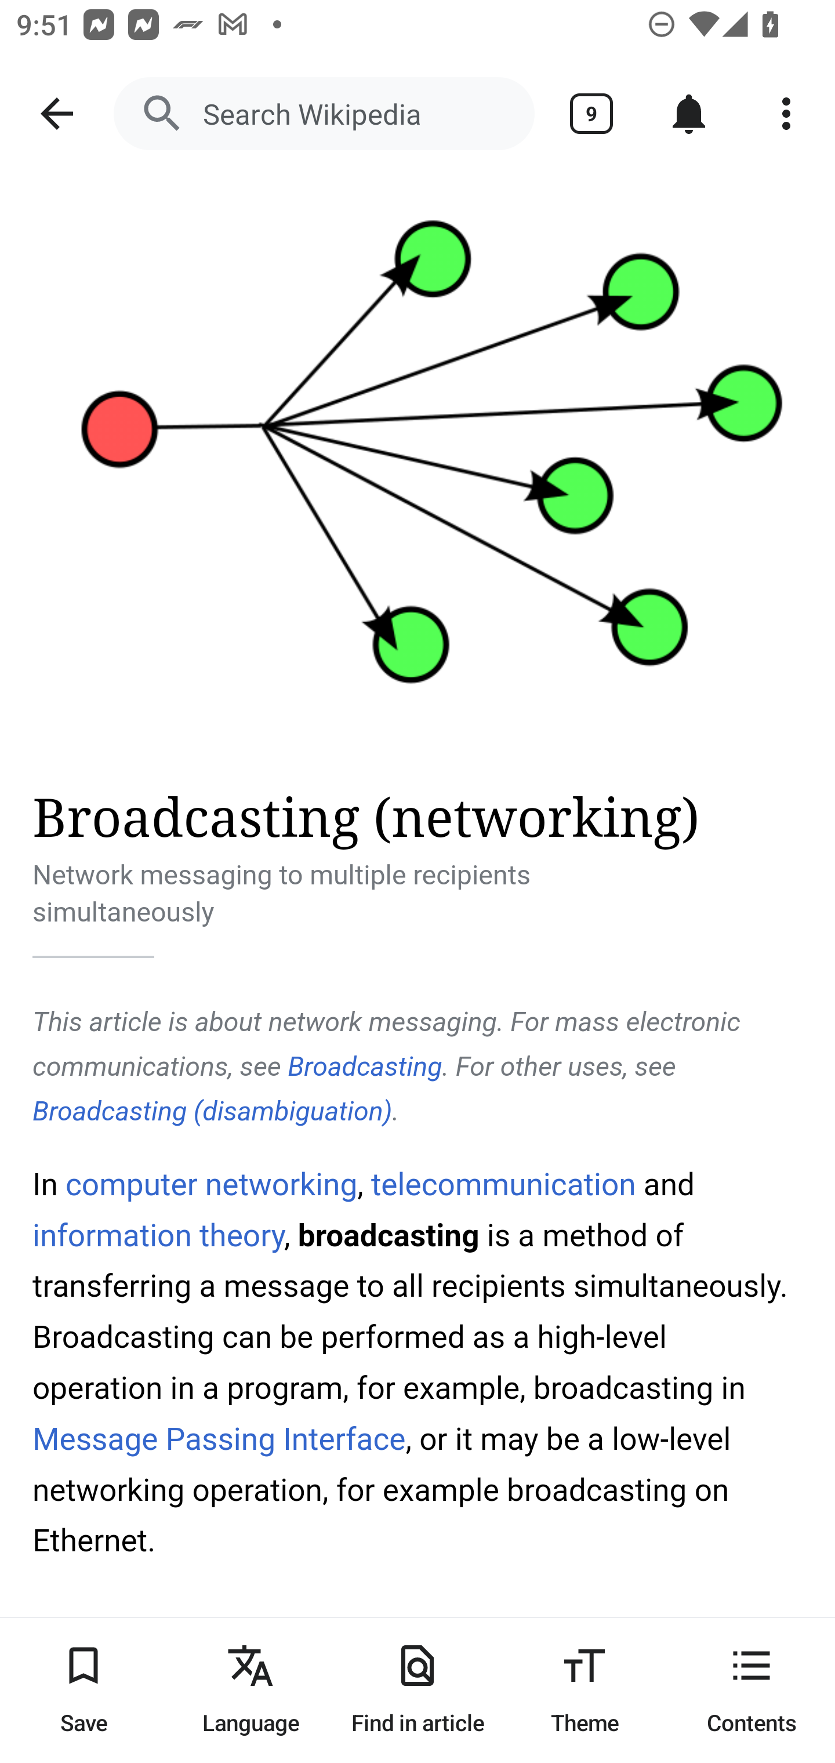 The image size is (835, 1763). What do you see at coordinates (251, 1690) in the screenshot?
I see `Language` at bounding box center [251, 1690].